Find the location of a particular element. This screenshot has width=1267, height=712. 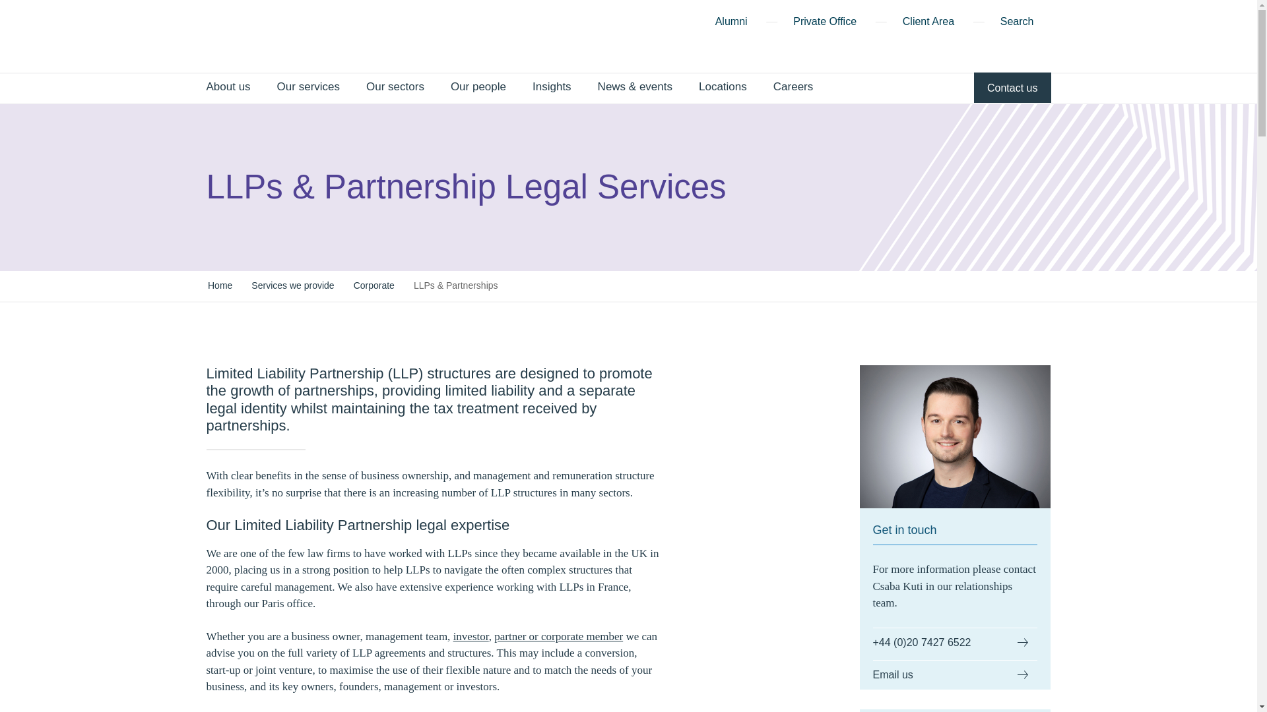

Alumni is located at coordinates (731, 23).